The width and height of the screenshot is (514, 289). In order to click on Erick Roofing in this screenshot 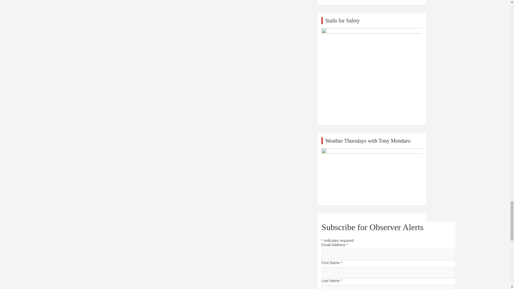, I will do `click(372, 74)`.